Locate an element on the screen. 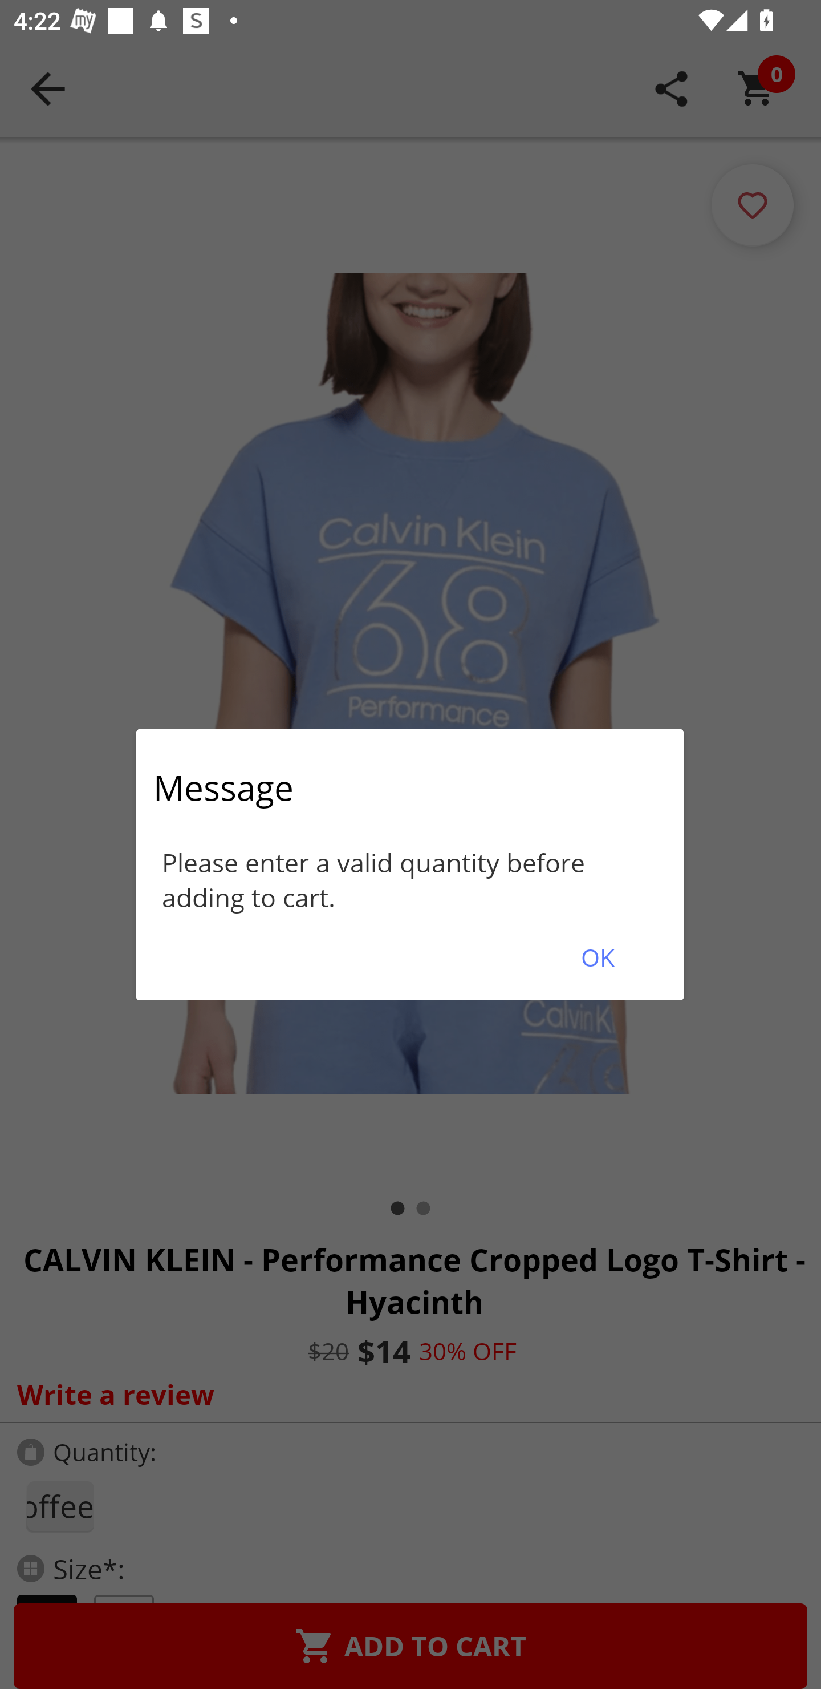 The height and width of the screenshot is (1689, 821). OK is located at coordinates (598, 957).